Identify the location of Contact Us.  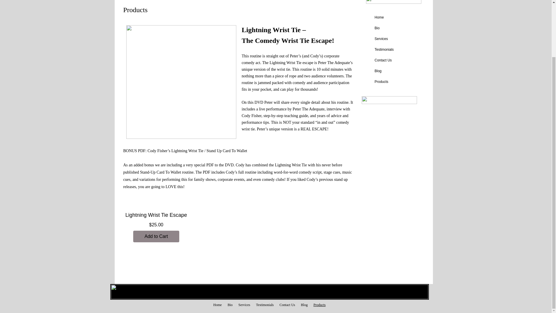
(287, 305).